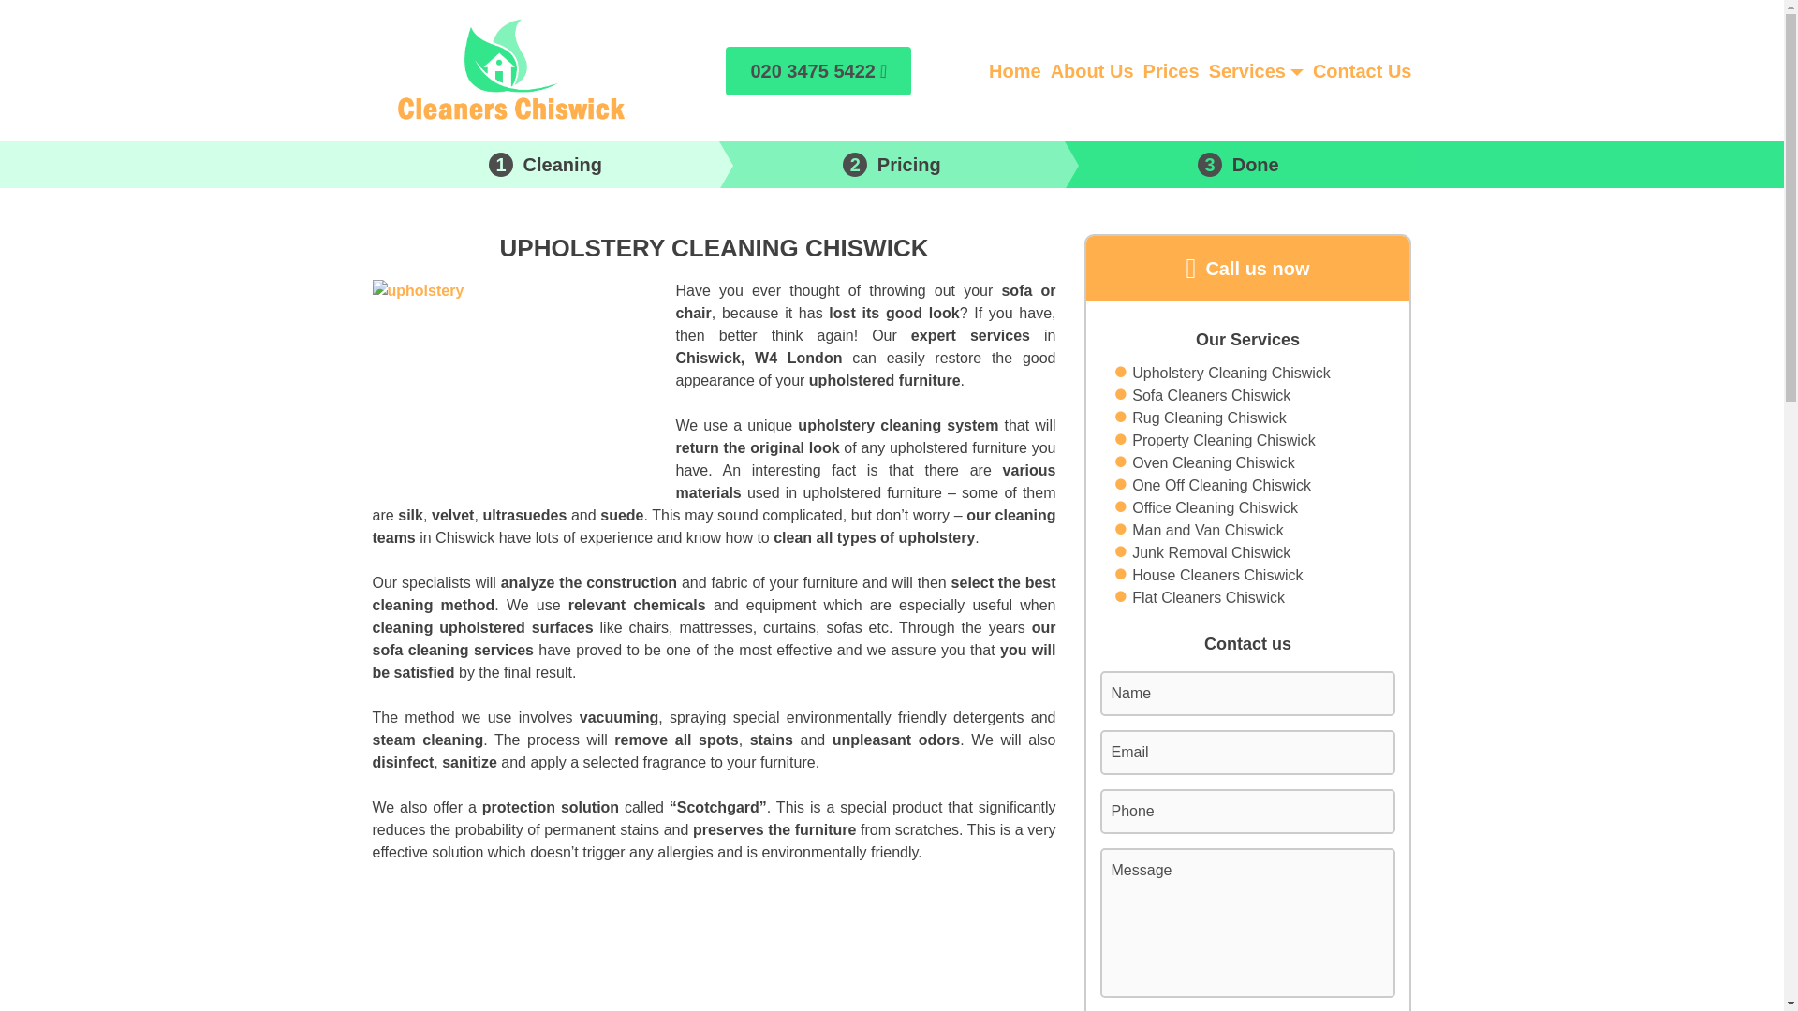 The height and width of the screenshot is (1011, 1798). I want to click on Office Cleaning Chiswick, so click(1216, 508).